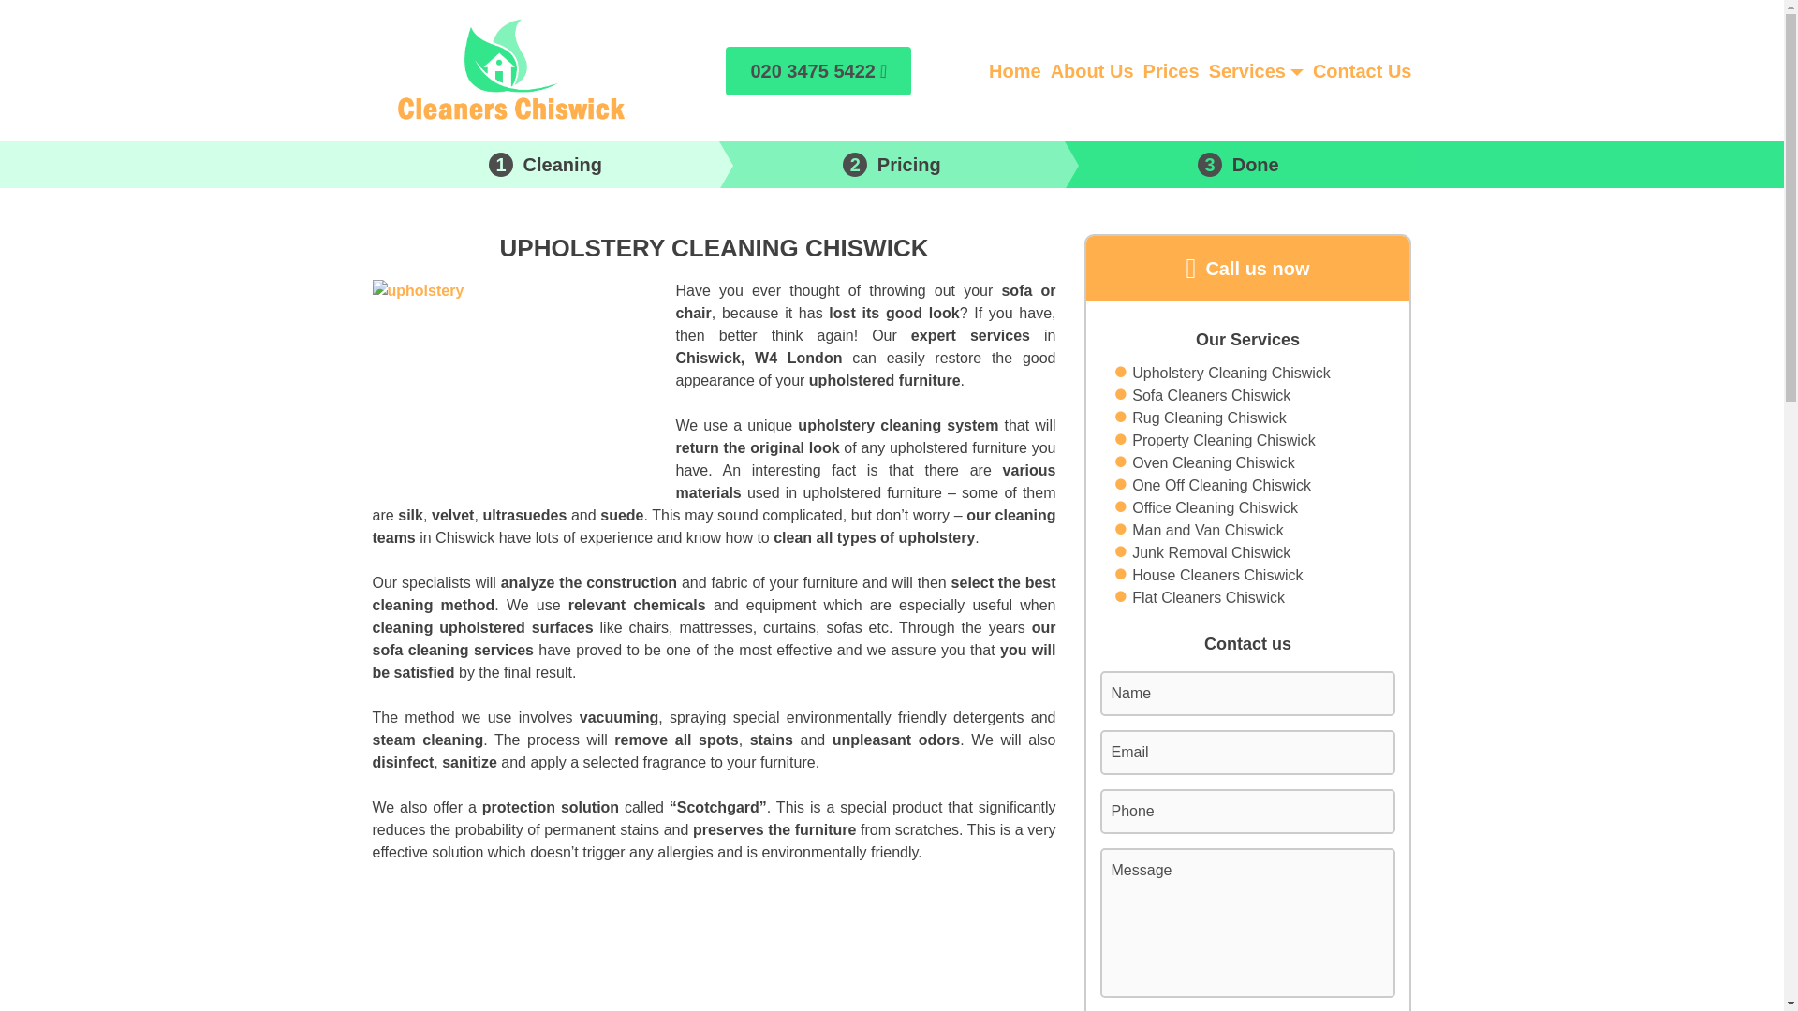 The height and width of the screenshot is (1011, 1798). I want to click on Office Cleaning Chiswick, so click(1216, 508).